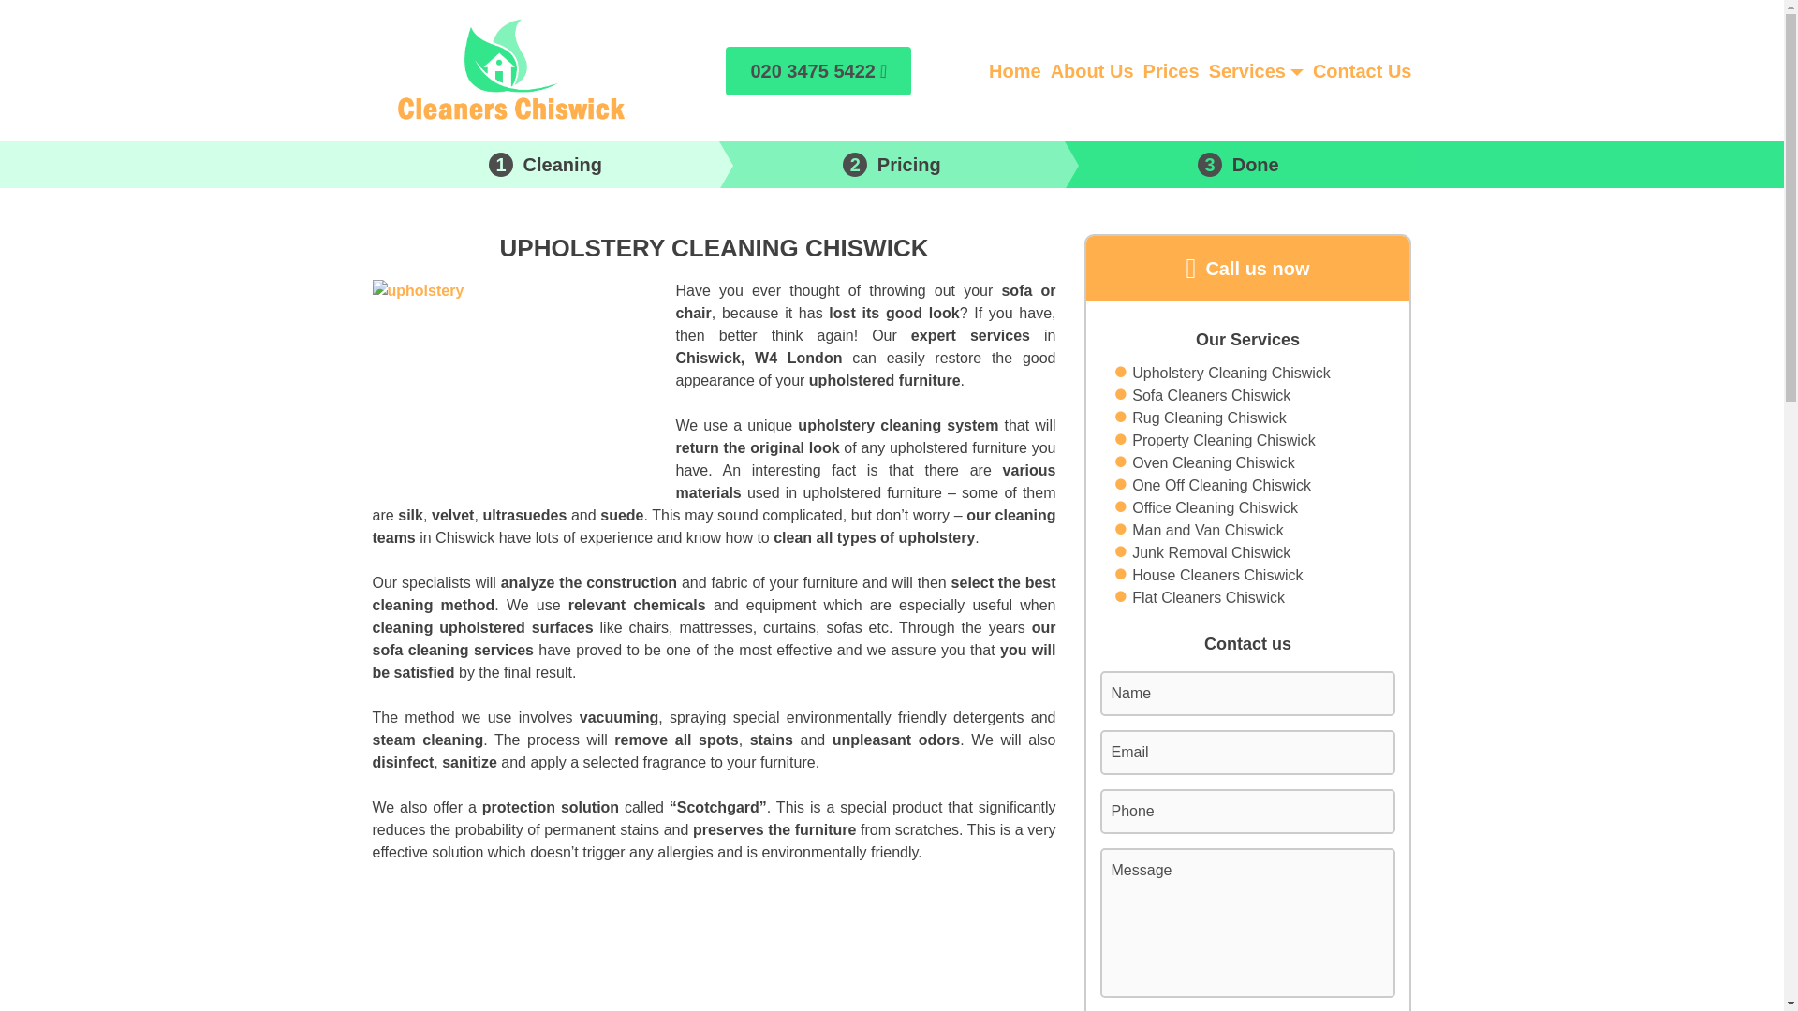 The height and width of the screenshot is (1011, 1798). I want to click on Office Cleaning Chiswick, so click(1216, 508).